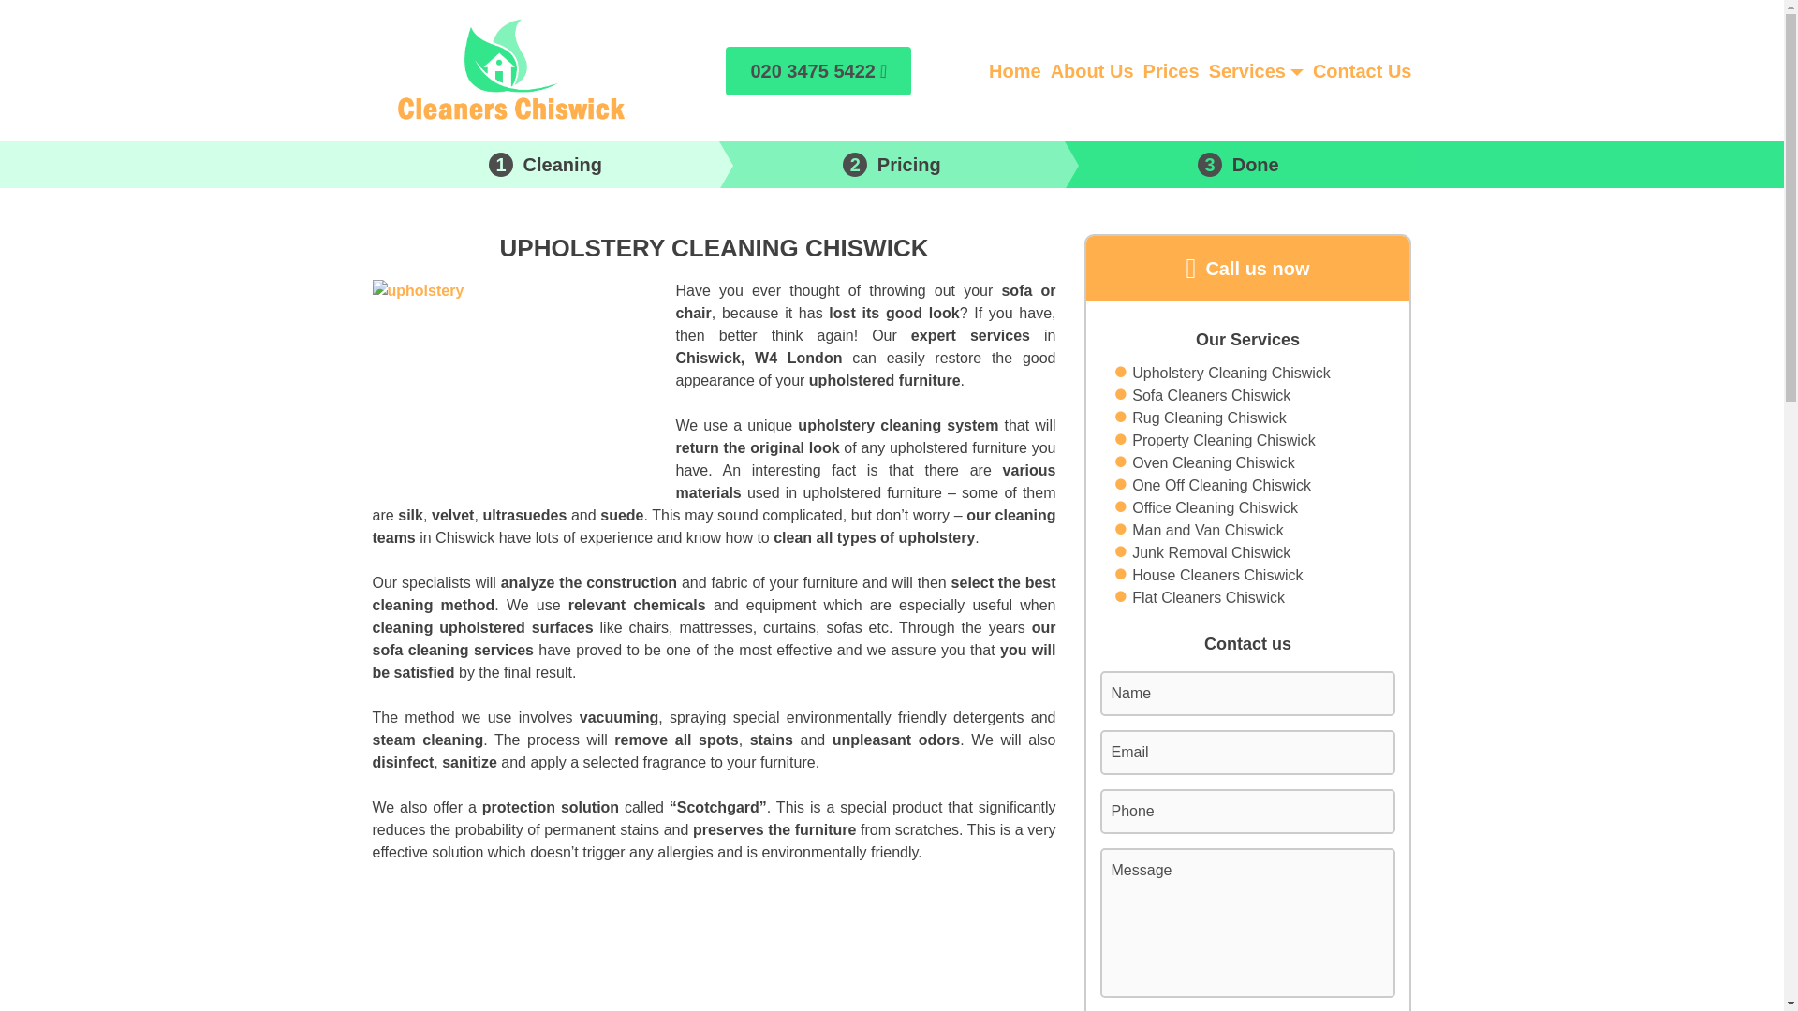 The height and width of the screenshot is (1011, 1798). I want to click on Office Cleaning Chiswick, so click(1216, 508).